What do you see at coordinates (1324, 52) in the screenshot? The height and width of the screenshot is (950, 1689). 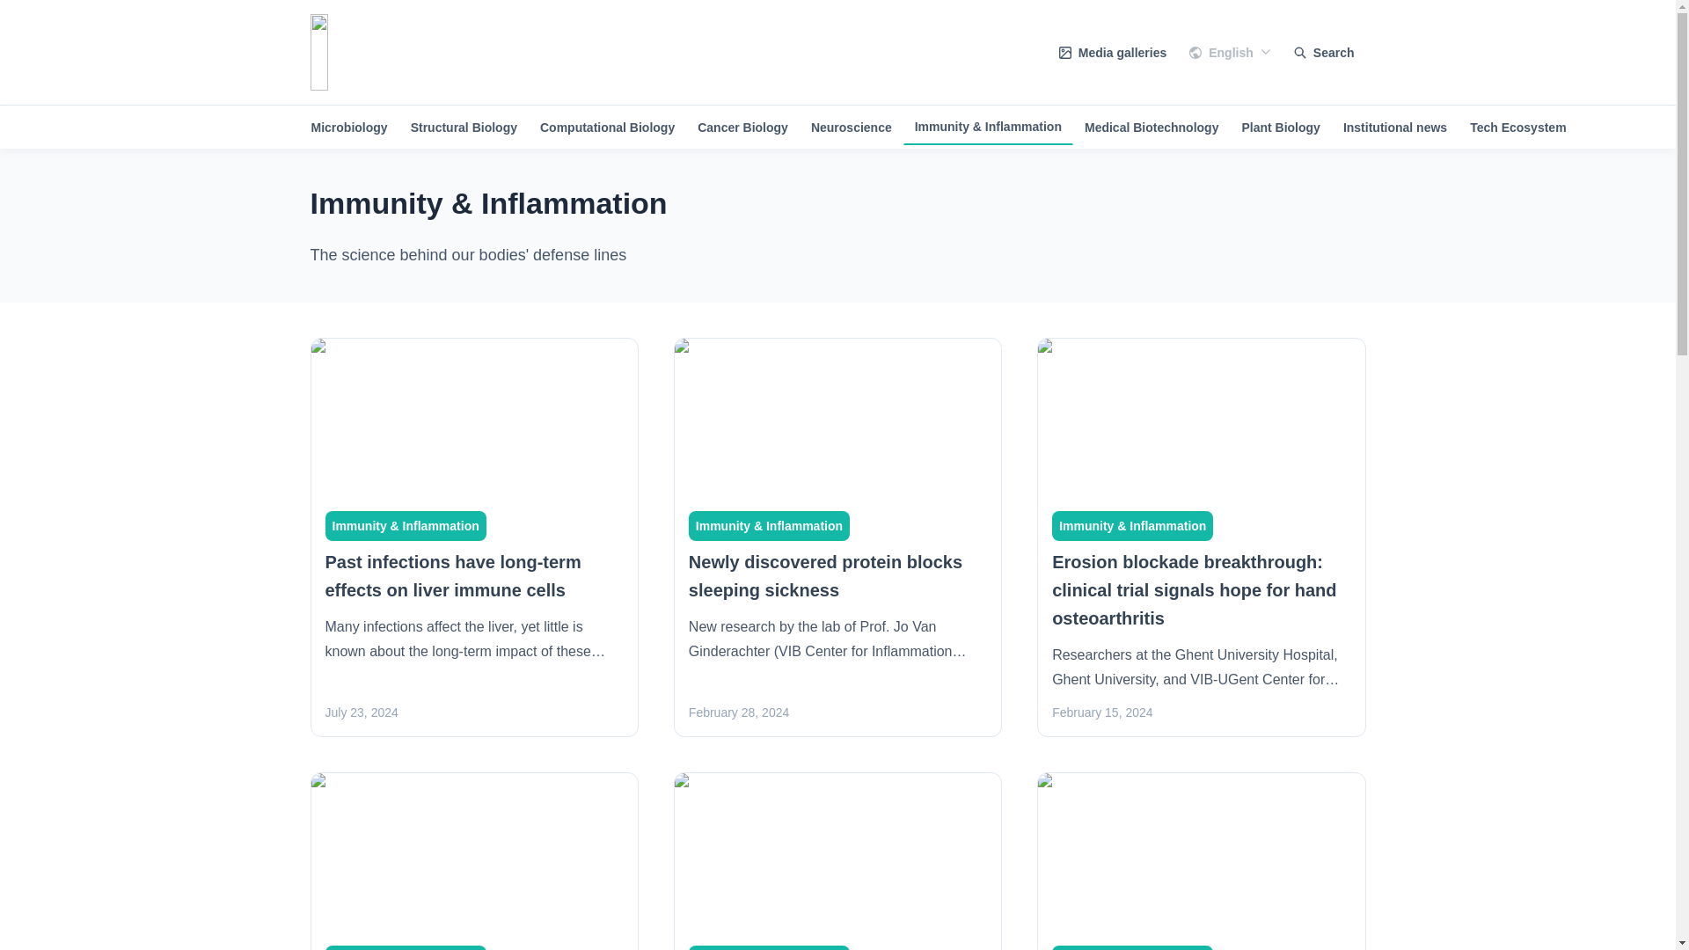 I see `Search` at bounding box center [1324, 52].